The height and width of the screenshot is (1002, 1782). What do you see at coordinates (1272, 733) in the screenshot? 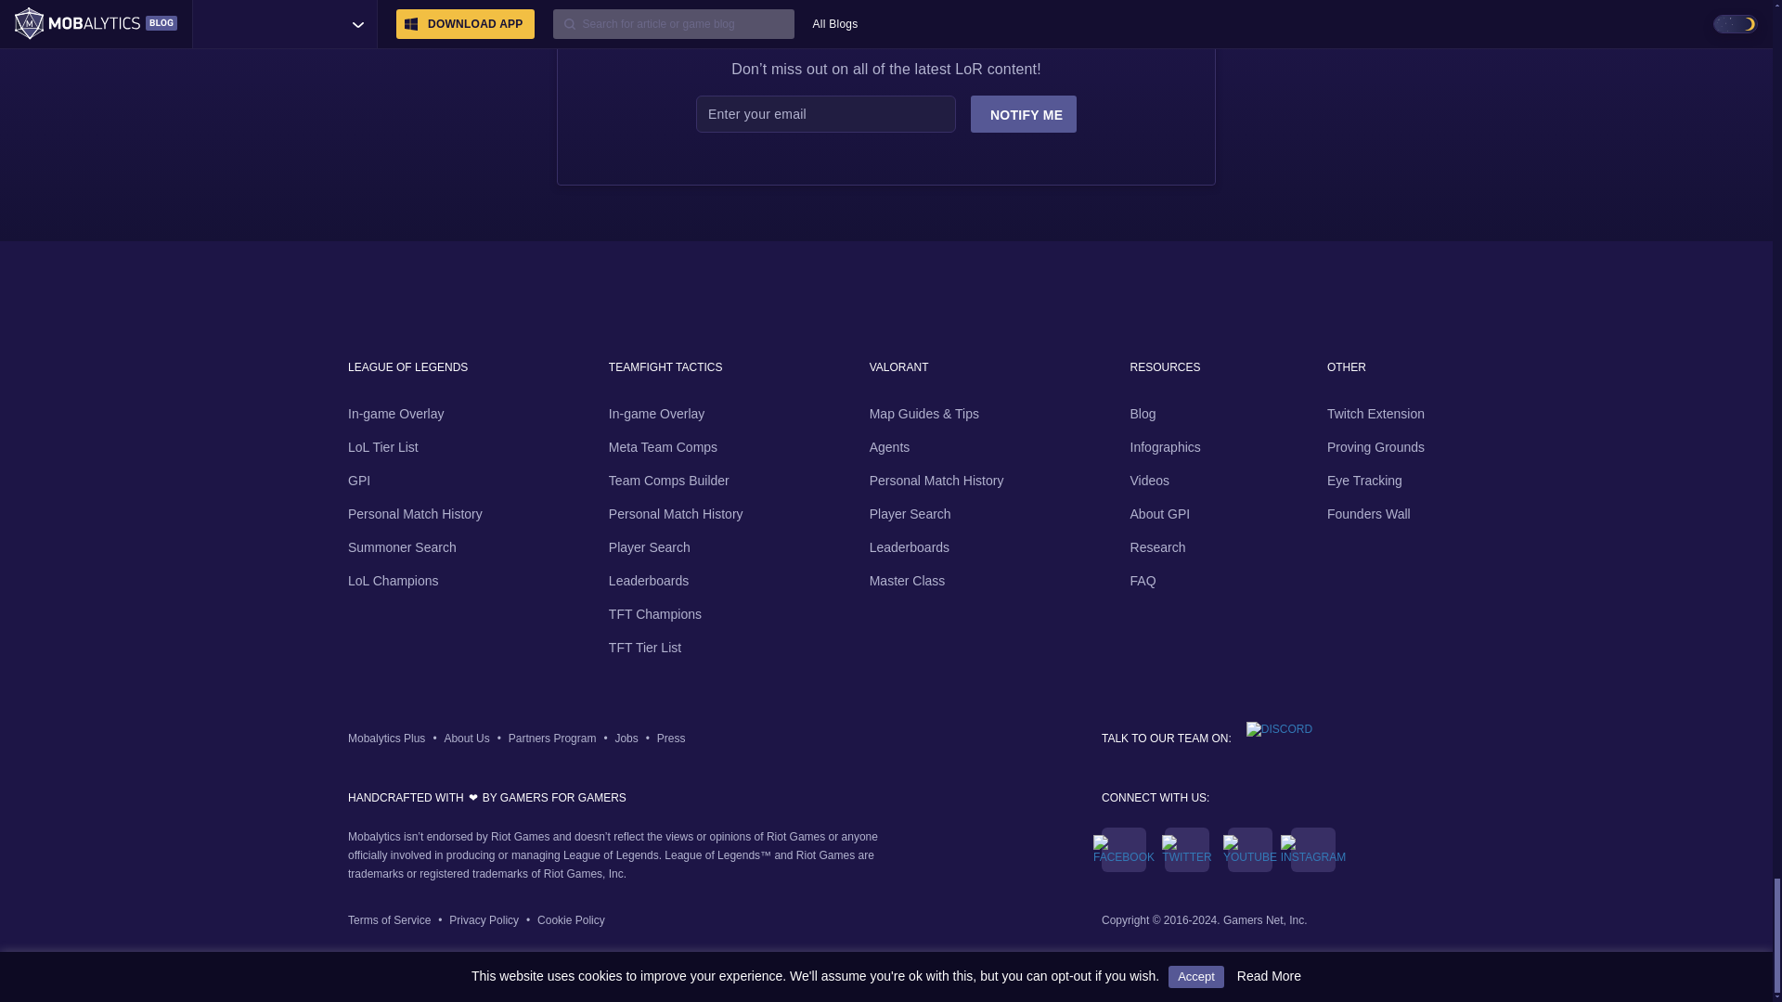
I see `Discord` at bounding box center [1272, 733].